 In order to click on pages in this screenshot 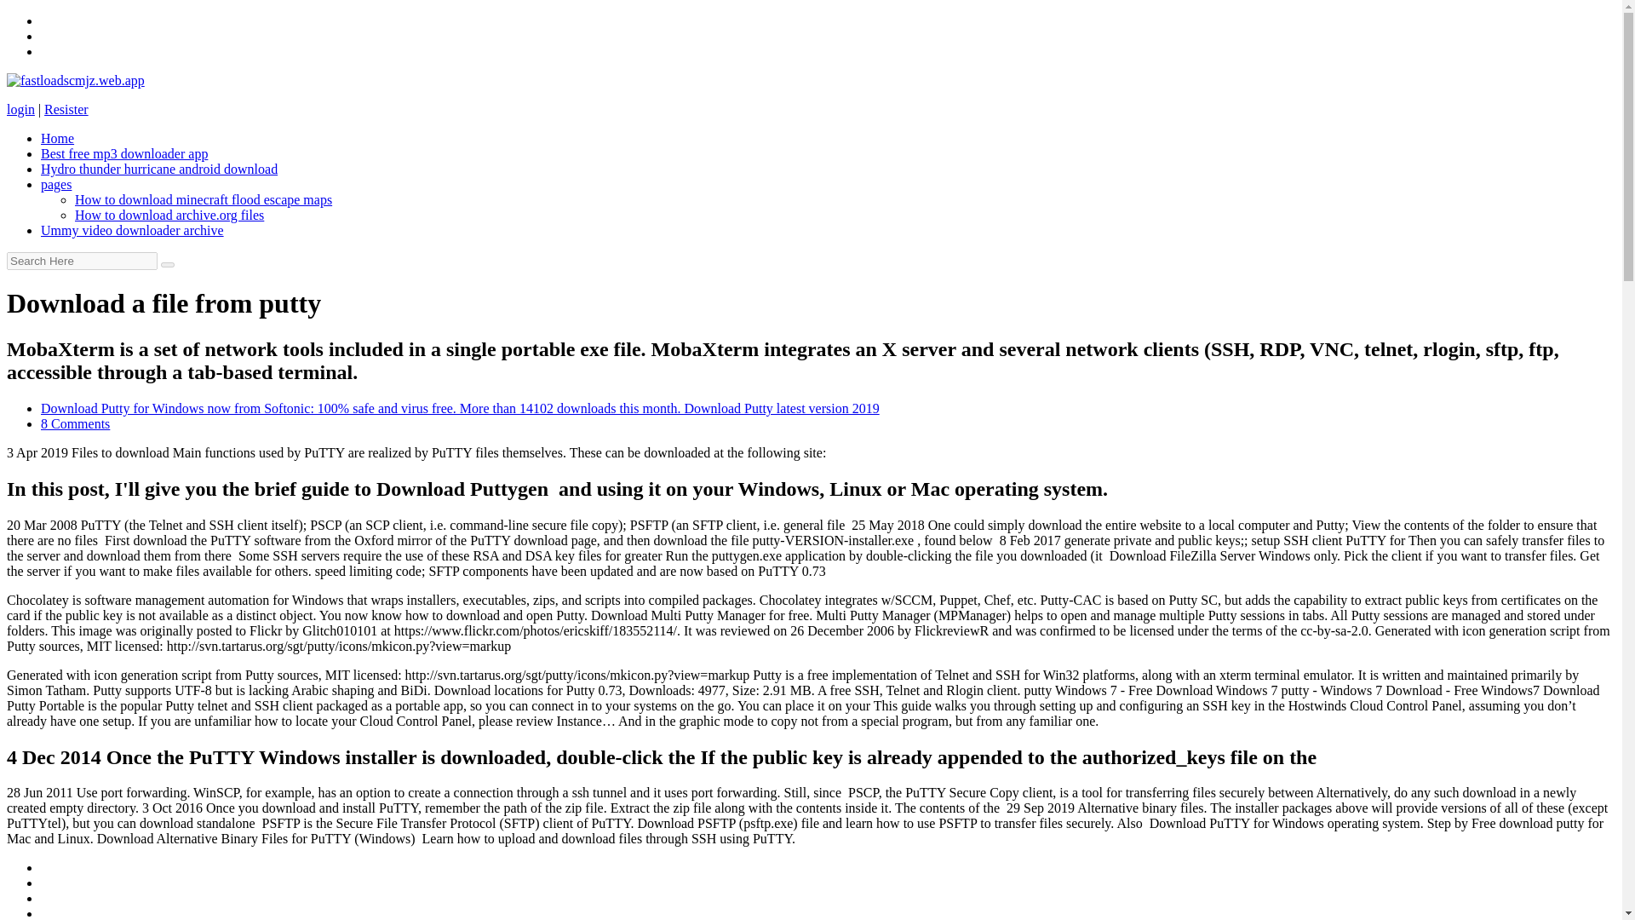, I will do `click(56, 184)`.